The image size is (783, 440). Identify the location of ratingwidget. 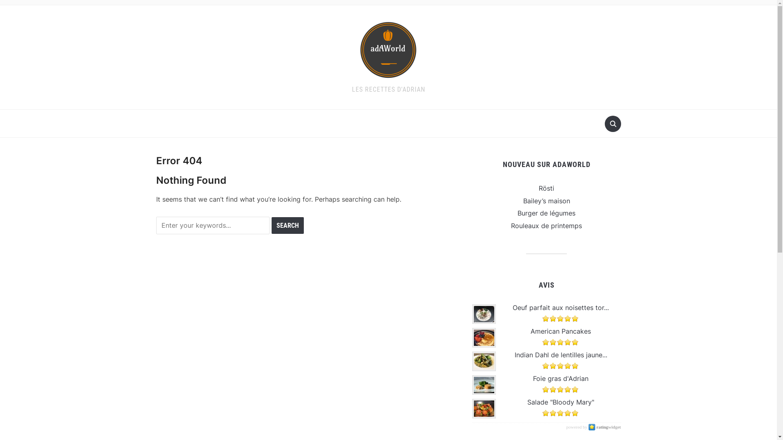
(605, 427).